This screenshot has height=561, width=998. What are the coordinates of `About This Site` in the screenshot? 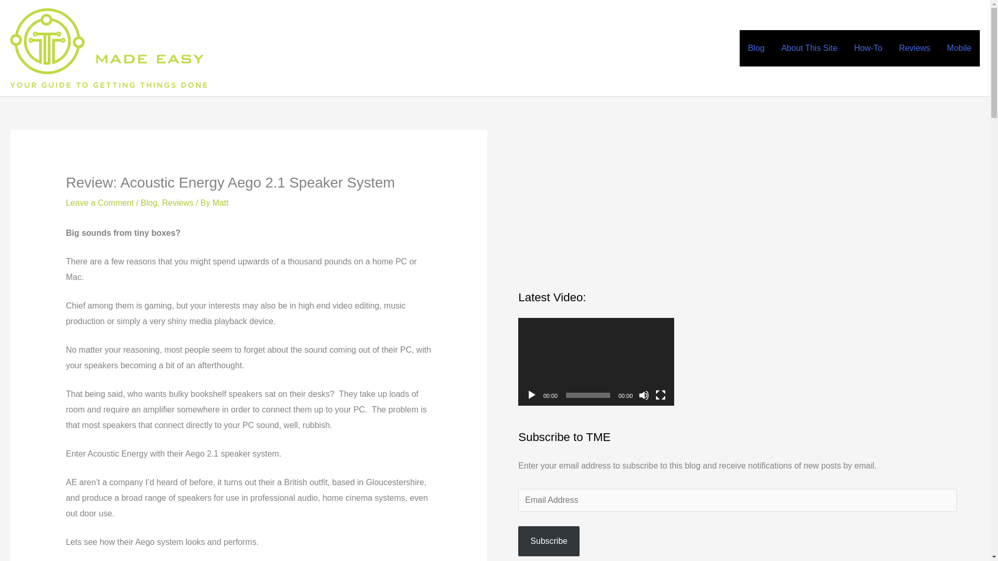 It's located at (809, 48).